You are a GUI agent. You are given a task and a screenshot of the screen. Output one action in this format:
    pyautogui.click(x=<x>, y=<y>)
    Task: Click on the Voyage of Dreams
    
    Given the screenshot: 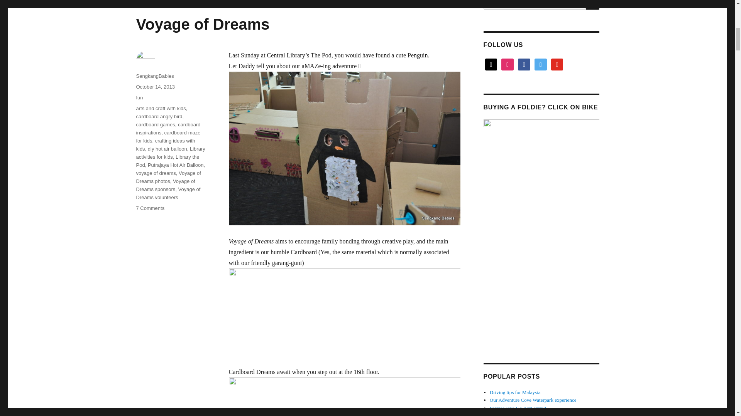 What is the action you would take?
    pyautogui.click(x=202, y=24)
    